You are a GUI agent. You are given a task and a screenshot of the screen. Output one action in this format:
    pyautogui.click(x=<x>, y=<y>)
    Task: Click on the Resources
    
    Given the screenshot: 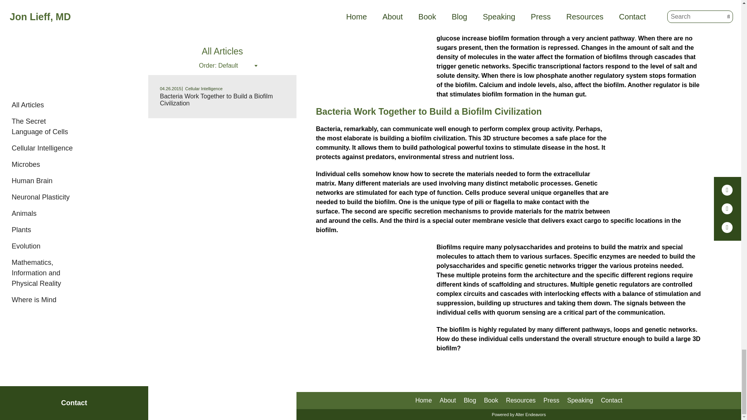 What is the action you would take?
    pyautogui.click(x=521, y=401)
    